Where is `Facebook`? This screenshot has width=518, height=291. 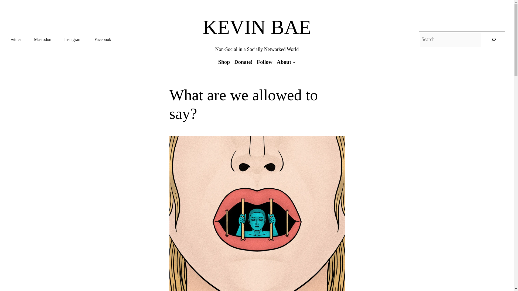 Facebook is located at coordinates (103, 39).